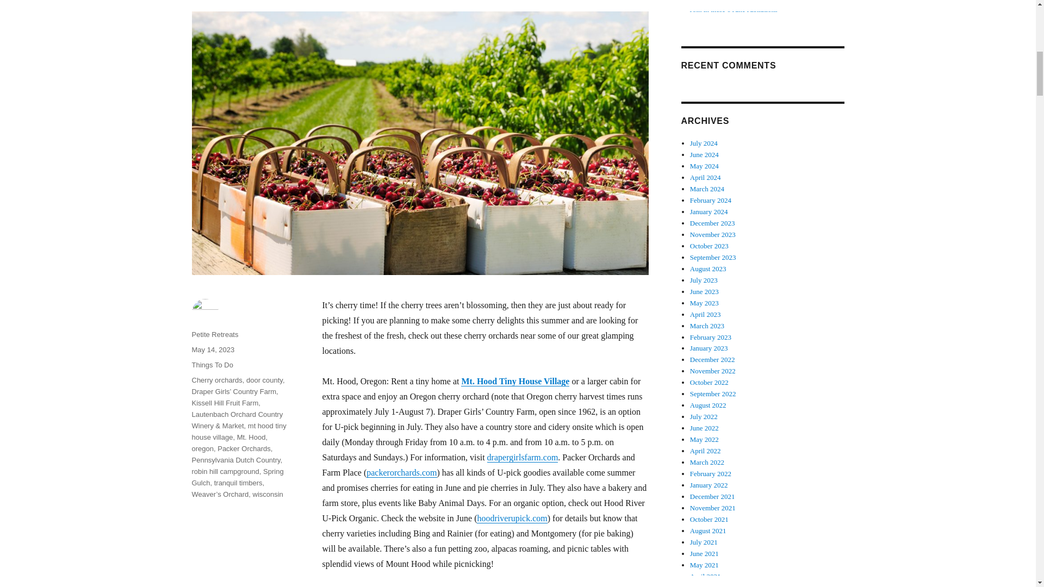 This screenshot has height=587, width=1044. I want to click on packerorchards.com, so click(401, 472).